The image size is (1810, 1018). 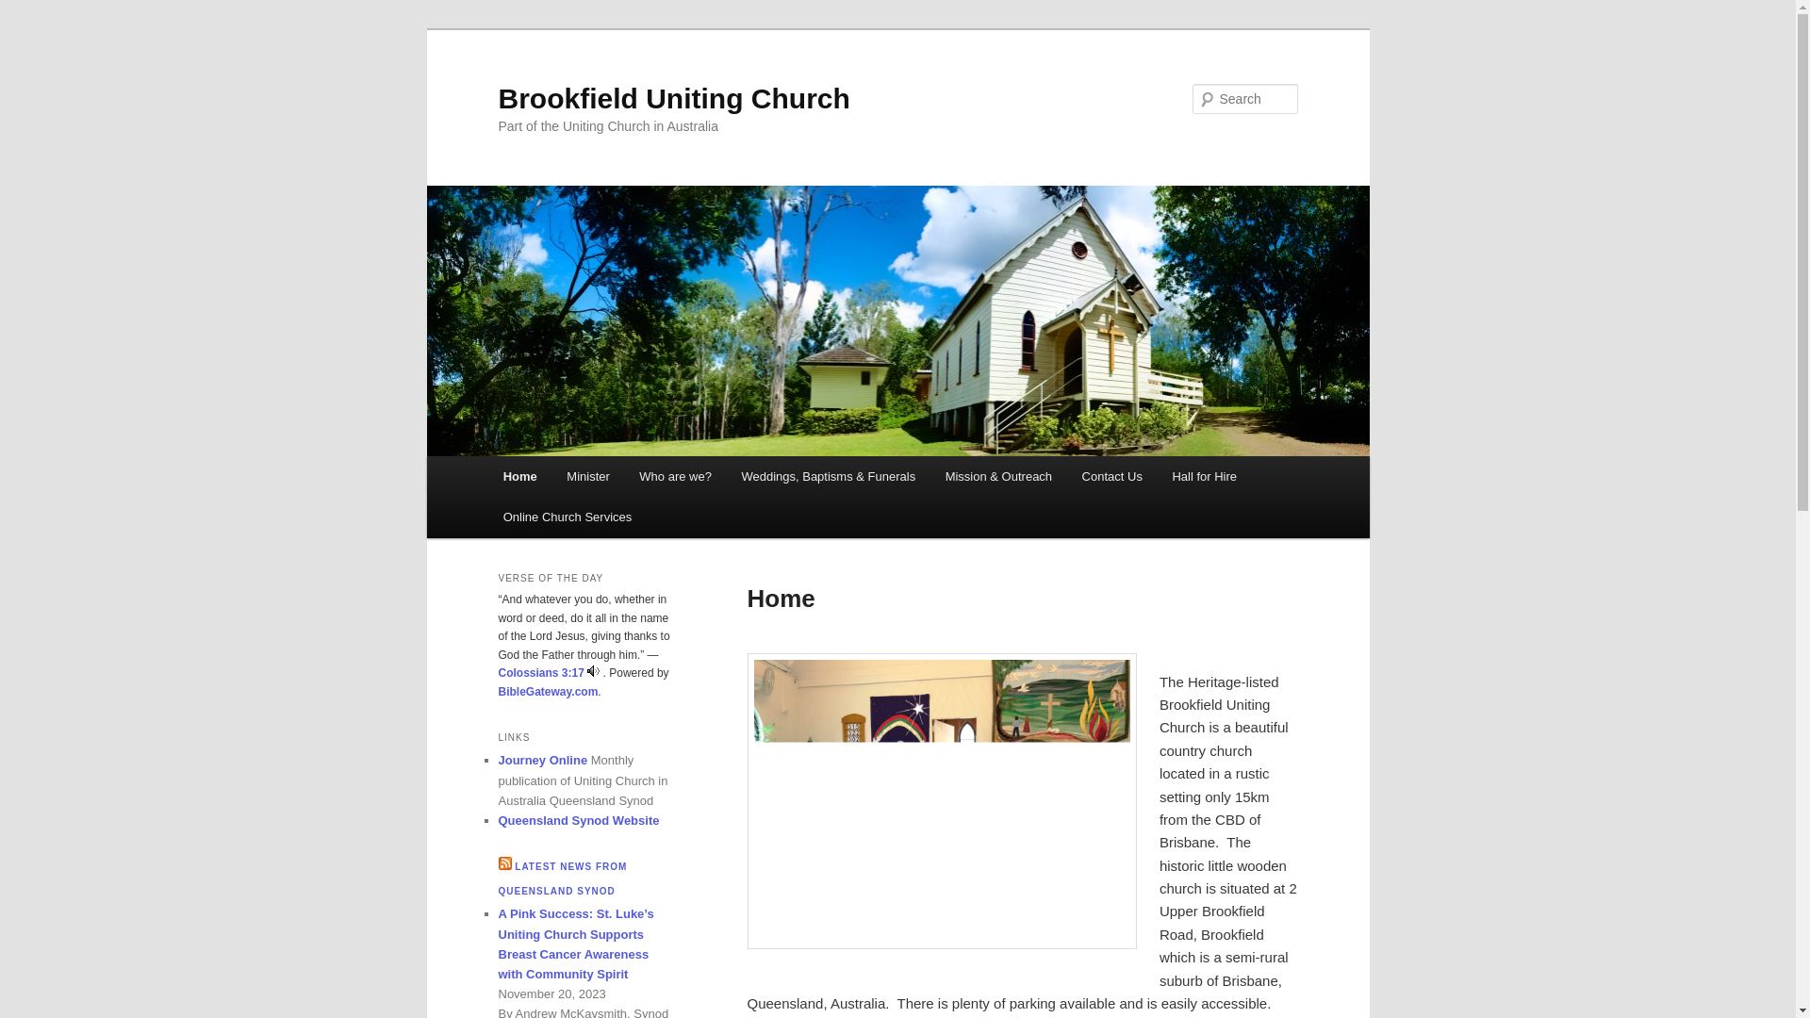 What do you see at coordinates (520, 477) in the screenshot?
I see `Home` at bounding box center [520, 477].